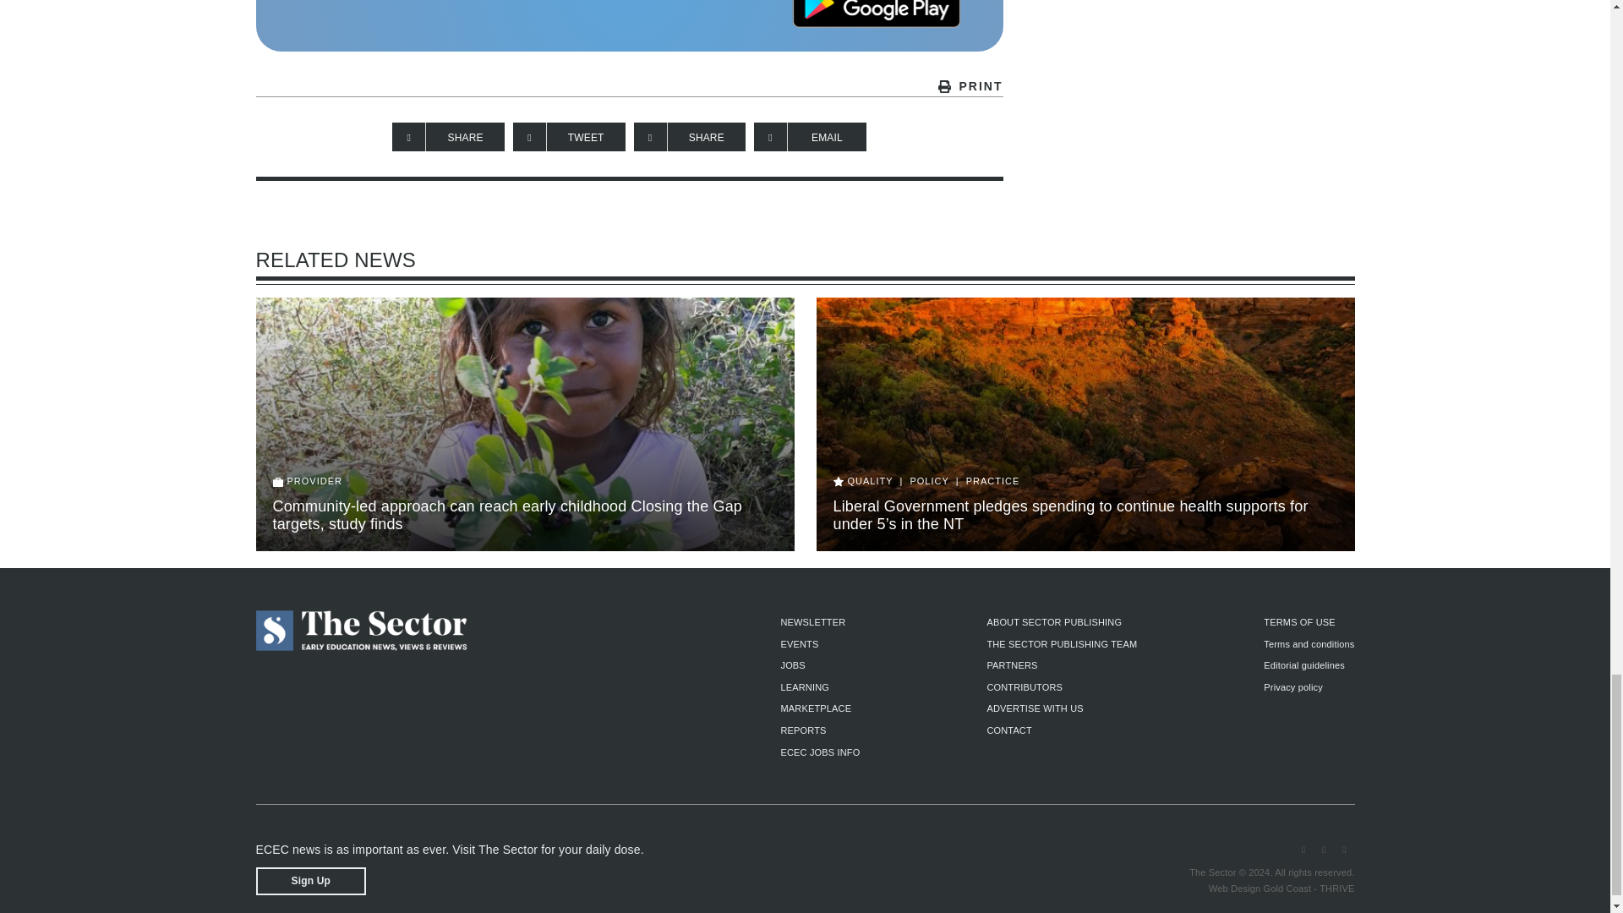 The width and height of the screenshot is (1623, 913). What do you see at coordinates (1260, 888) in the screenshot?
I see `Web Design Gold Coast` at bounding box center [1260, 888].